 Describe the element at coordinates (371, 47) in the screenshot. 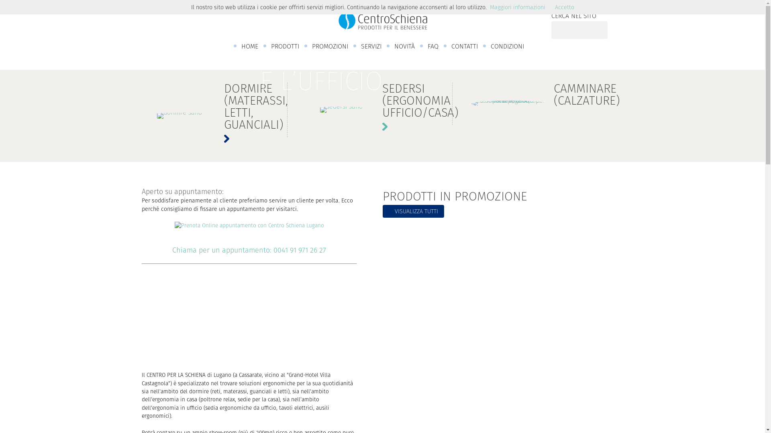

I see `SERVIZI` at that location.